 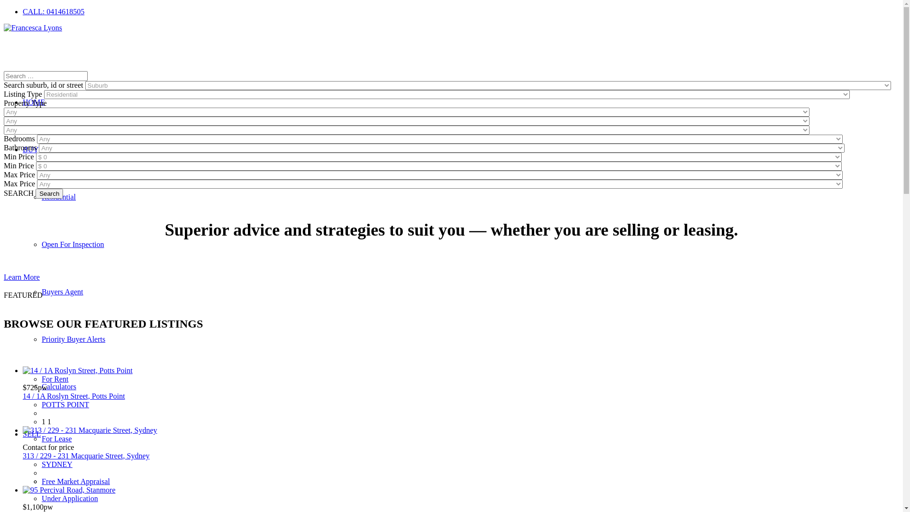 I want to click on BUY, so click(x=31, y=150).